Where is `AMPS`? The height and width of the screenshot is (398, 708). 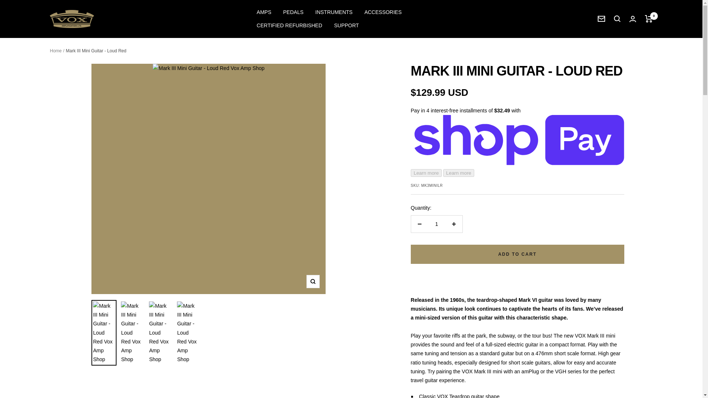 AMPS is located at coordinates (264, 12).